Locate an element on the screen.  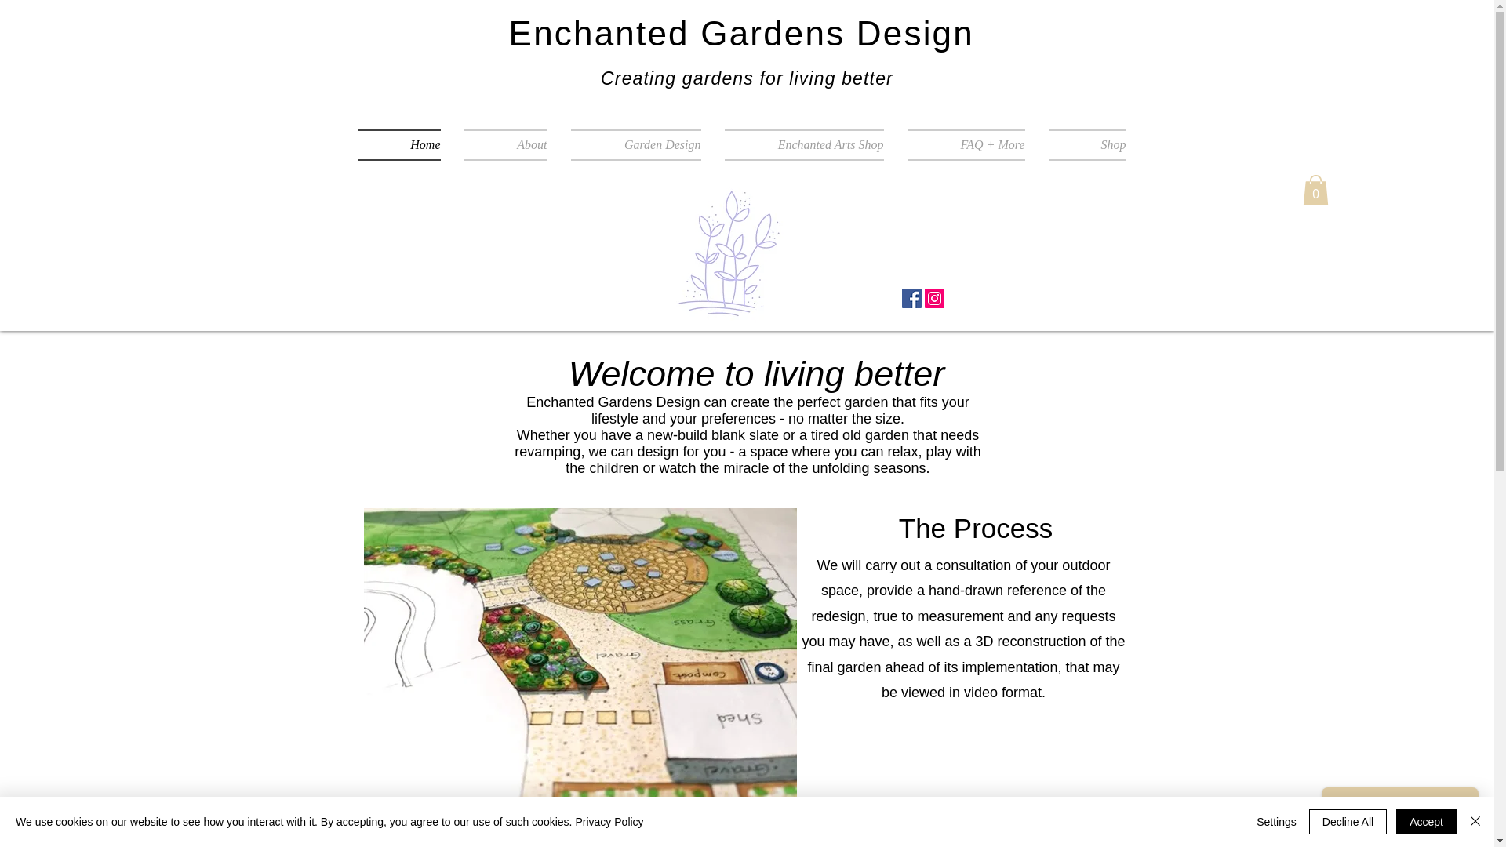
Enchanted Arts Shop is located at coordinates (803, 145).